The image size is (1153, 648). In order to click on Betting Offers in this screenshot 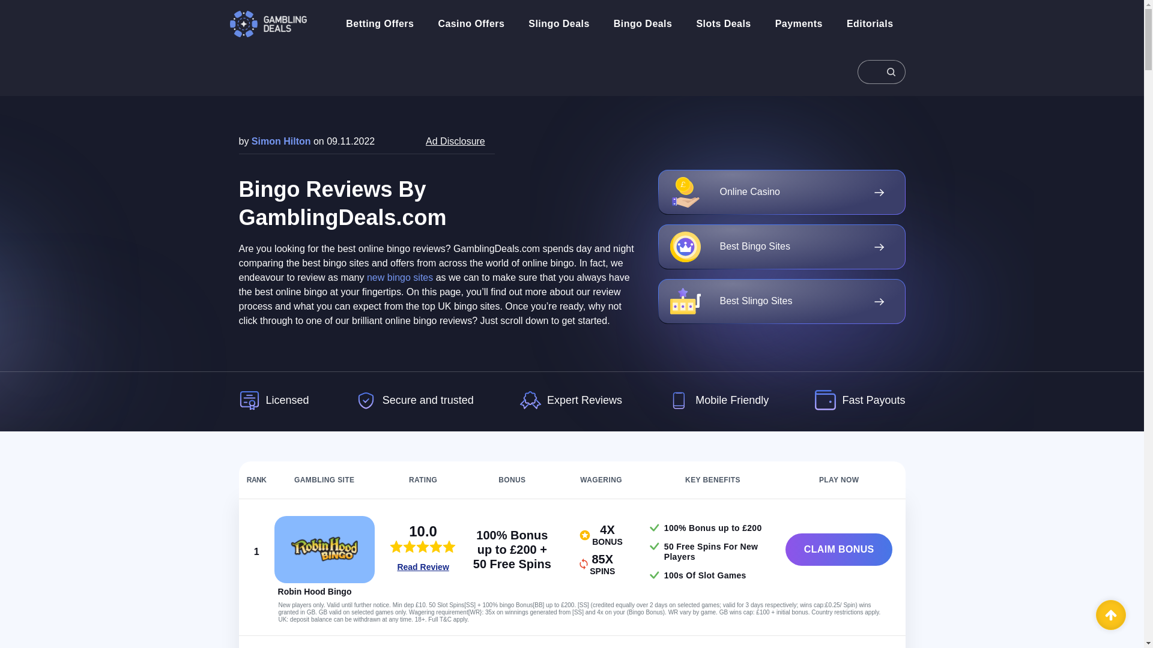, I will do `click(380, 24)`.